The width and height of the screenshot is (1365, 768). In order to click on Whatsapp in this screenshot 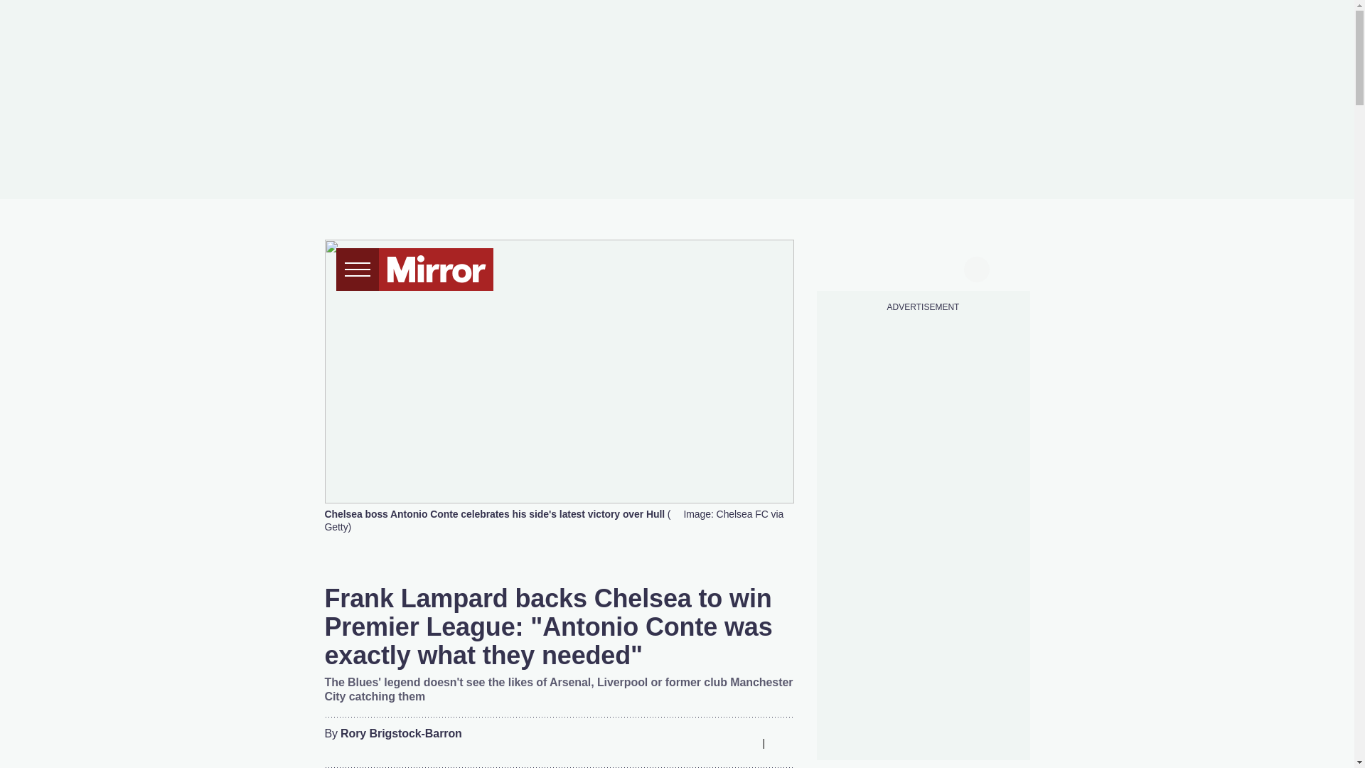, I will do `click(715, 742)`.